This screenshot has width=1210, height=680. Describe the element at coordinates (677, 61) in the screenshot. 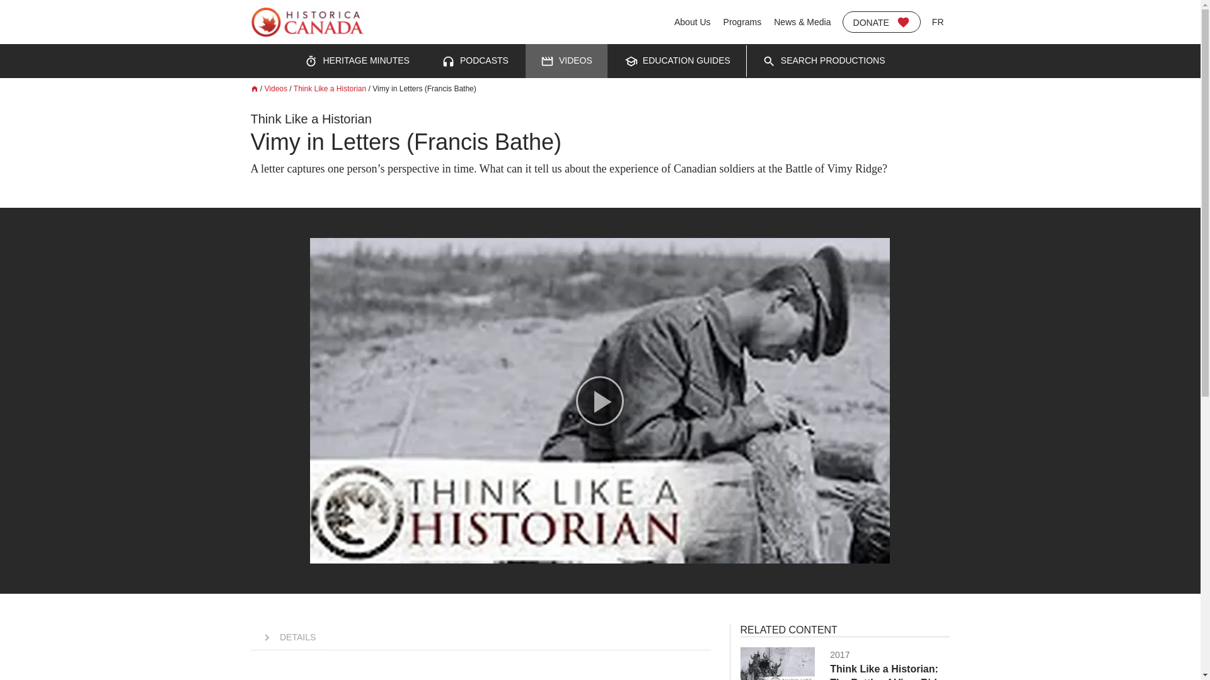

I see `SEARCH PRODUCTIONS` at that location.